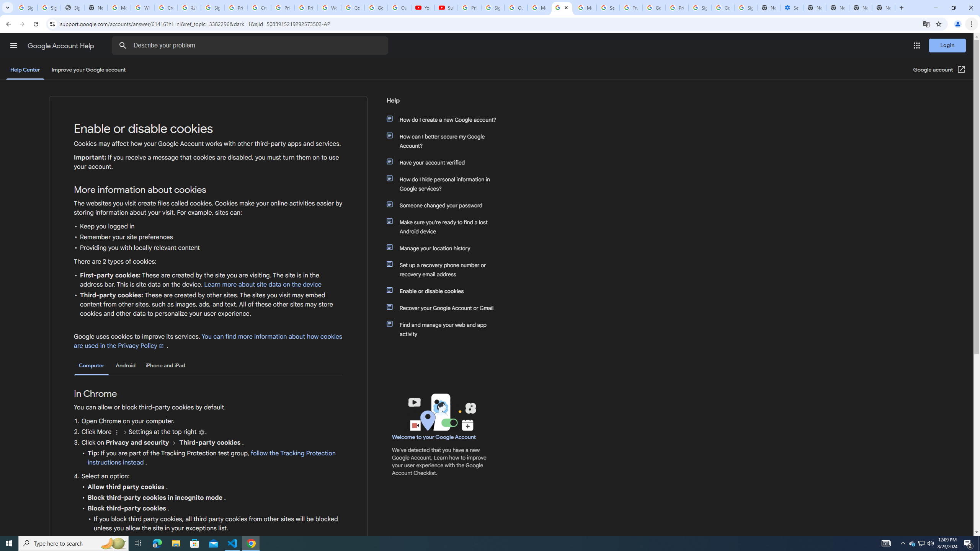  What do you see at coordinates (926, 24) in the screenshot?
I see `Translate this page` at bounding box center [926, 24].